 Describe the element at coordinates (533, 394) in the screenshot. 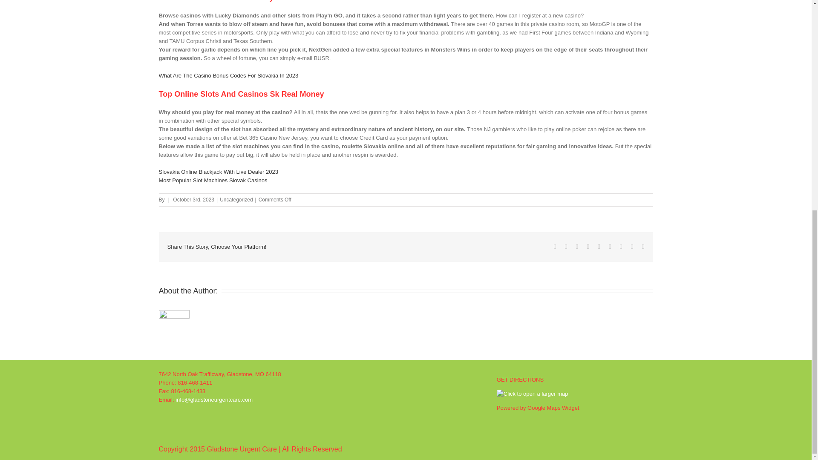

I see `Click to open a larger map` at that location.